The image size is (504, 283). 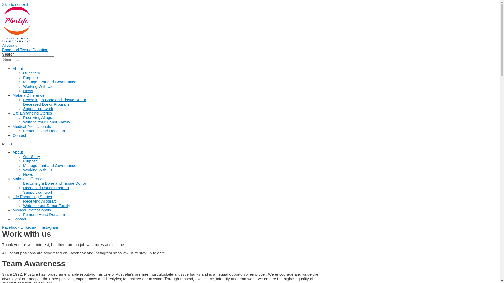 I want to click on Receiving Allograft, so click(x=39, y=201).